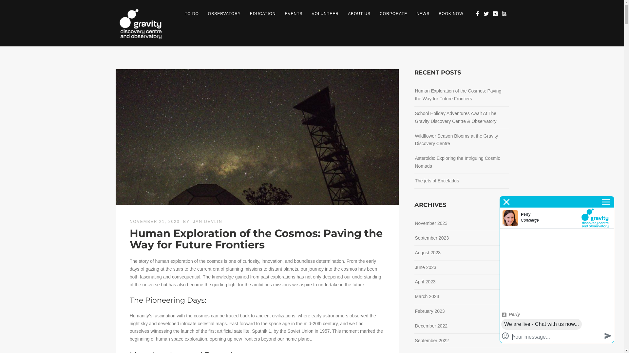 The height and width of the screenshot is (353, 629). I want to click on JAN DEVLIN, so click(208, 222).